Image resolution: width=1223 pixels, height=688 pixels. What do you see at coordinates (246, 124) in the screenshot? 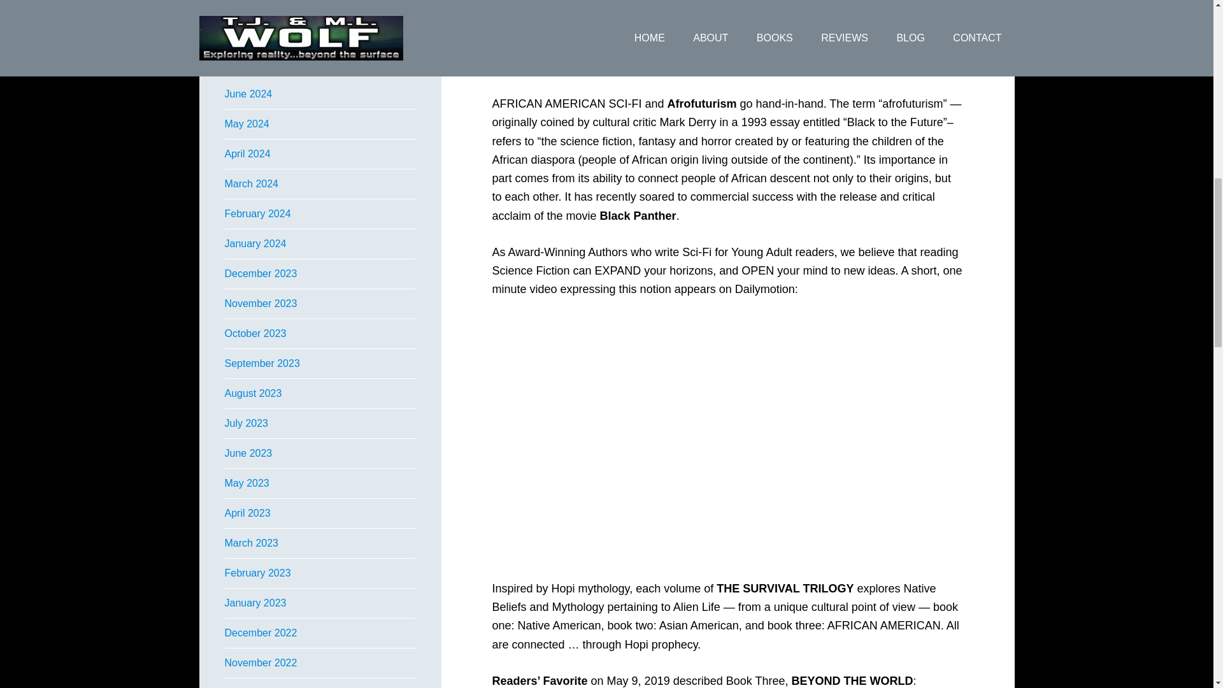
I see `May 2024` at bounding box center [246, 124].